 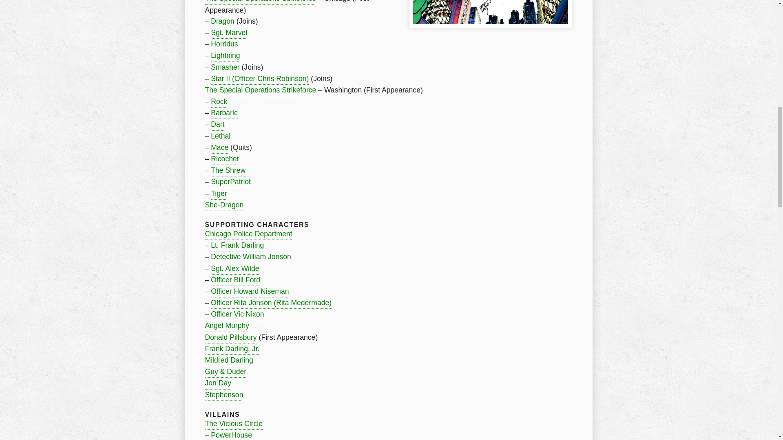 I want to click on Horridus, so click(x=224, y=44).